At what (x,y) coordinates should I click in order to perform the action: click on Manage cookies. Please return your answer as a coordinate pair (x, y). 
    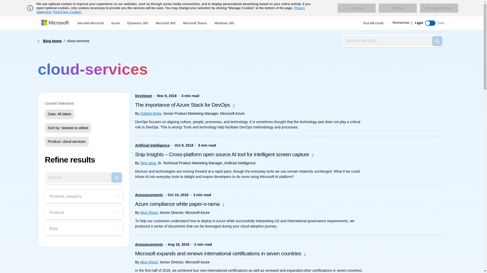
    Looking at the image, I should click on (439, 8).